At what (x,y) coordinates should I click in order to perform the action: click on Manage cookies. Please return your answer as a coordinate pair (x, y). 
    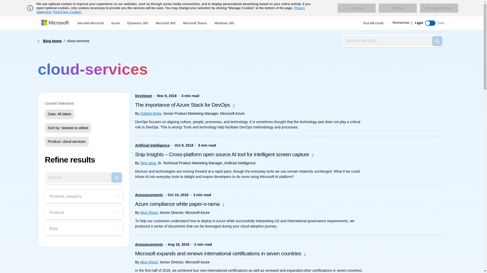
    Looking at the image, I should click on (439, 8).